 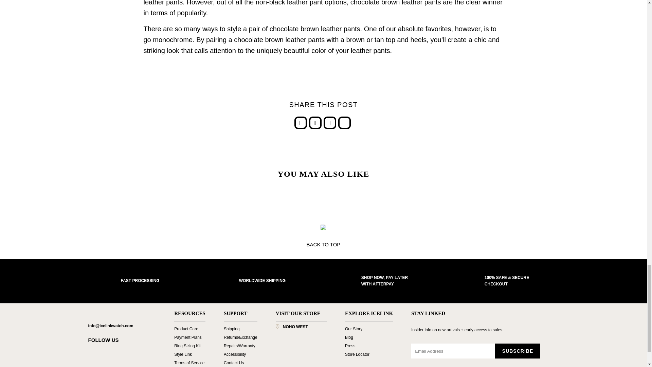 I want to click on Share this on Pinterest, so click(x=300, y=122).